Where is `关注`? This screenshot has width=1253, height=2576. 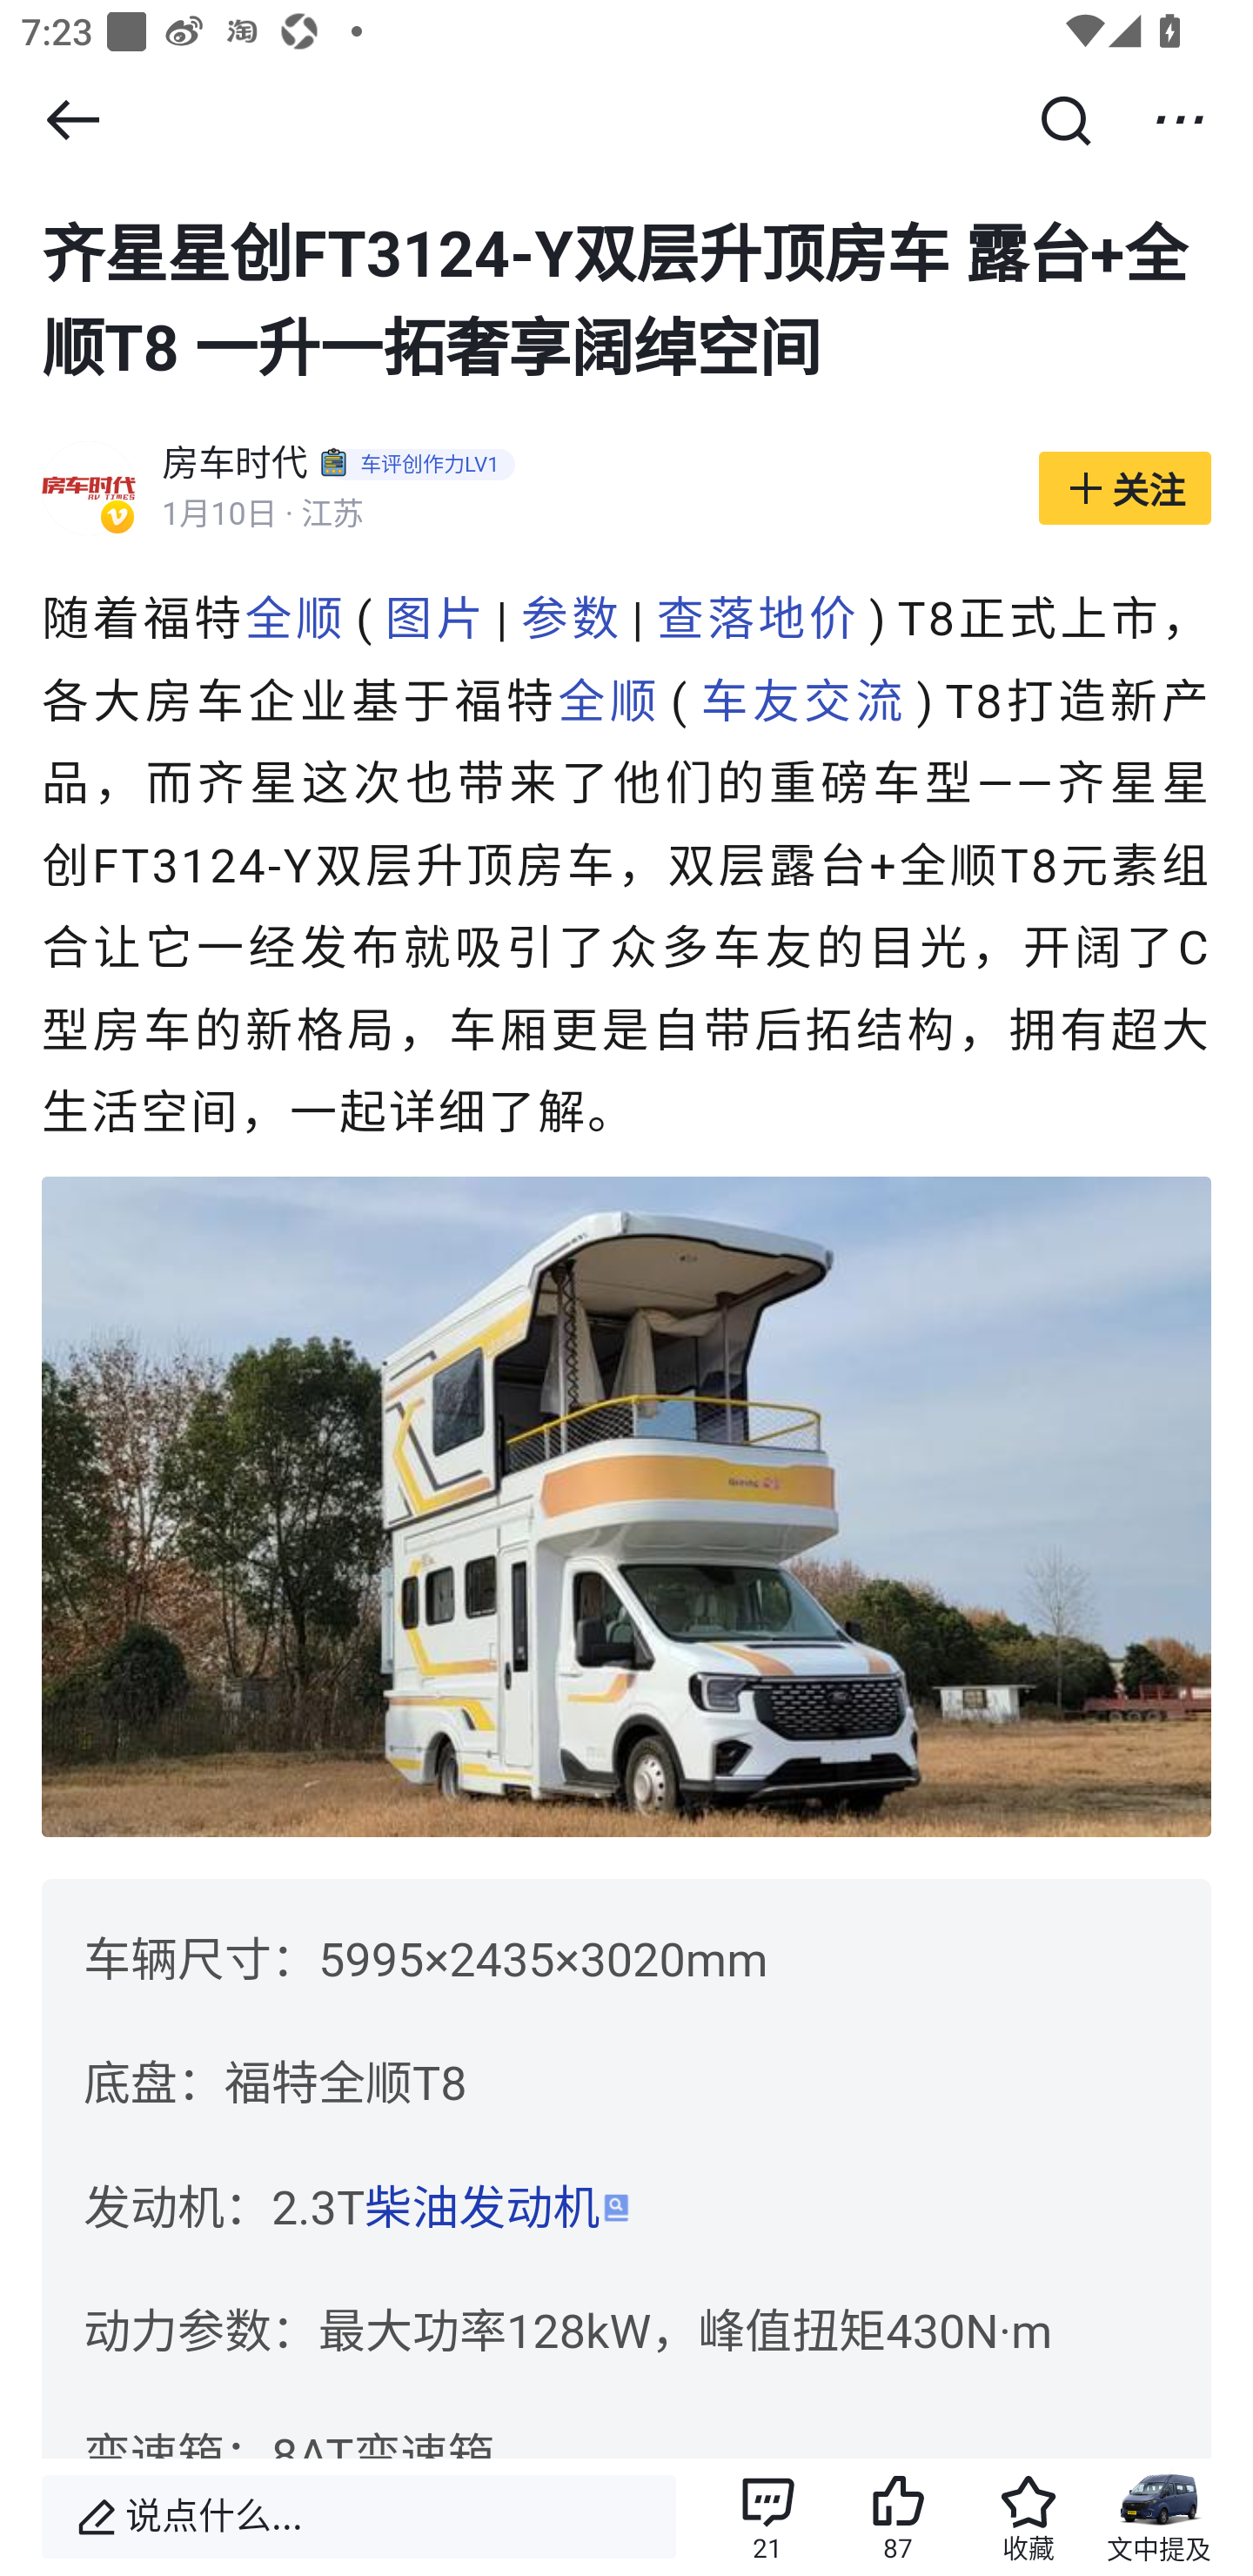
关注 is located at coordinates (1124, 489).